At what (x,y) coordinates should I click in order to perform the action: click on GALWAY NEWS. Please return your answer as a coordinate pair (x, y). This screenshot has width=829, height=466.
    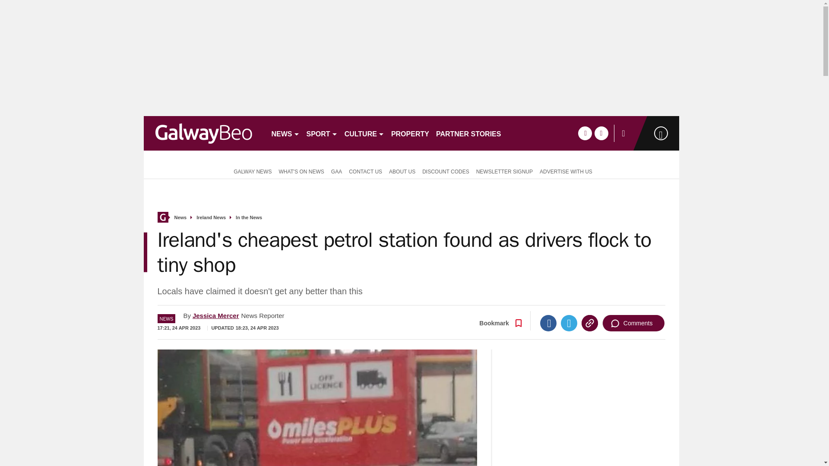
    Looking at the image, I should click on (250, 171).